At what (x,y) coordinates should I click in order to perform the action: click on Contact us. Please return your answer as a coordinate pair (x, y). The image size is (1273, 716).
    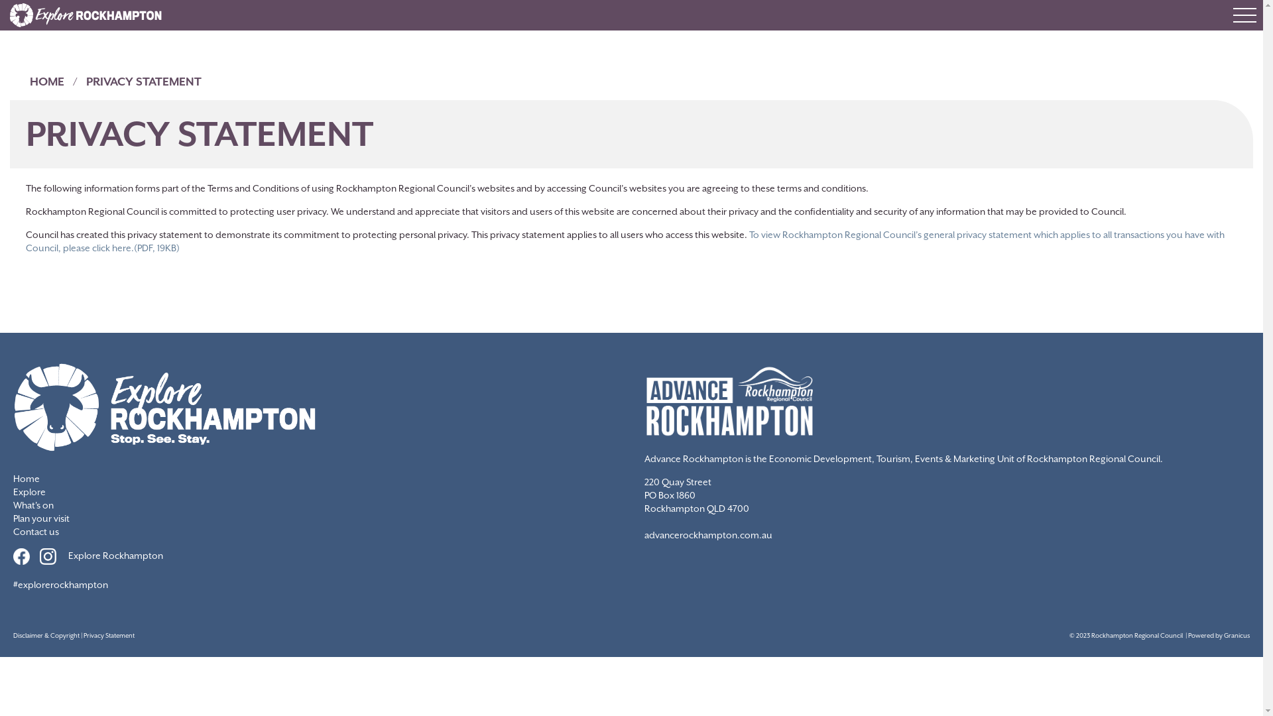
    Looking at the image, I should click on (36, 532).